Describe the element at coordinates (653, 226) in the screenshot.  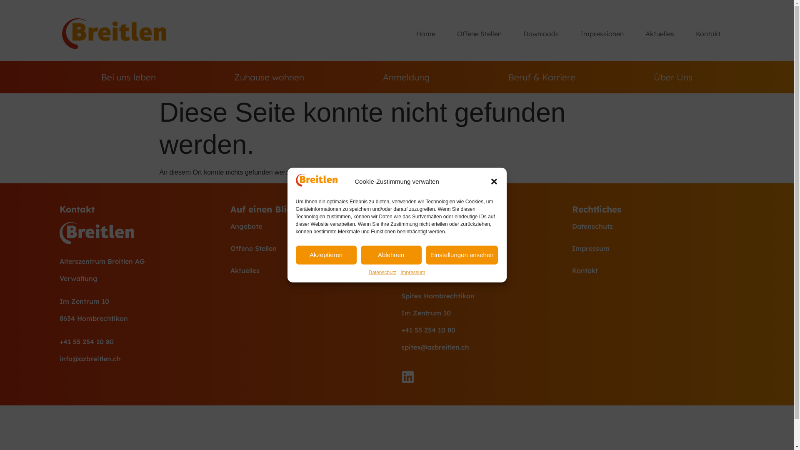
I see `Datenschutz` at that location.